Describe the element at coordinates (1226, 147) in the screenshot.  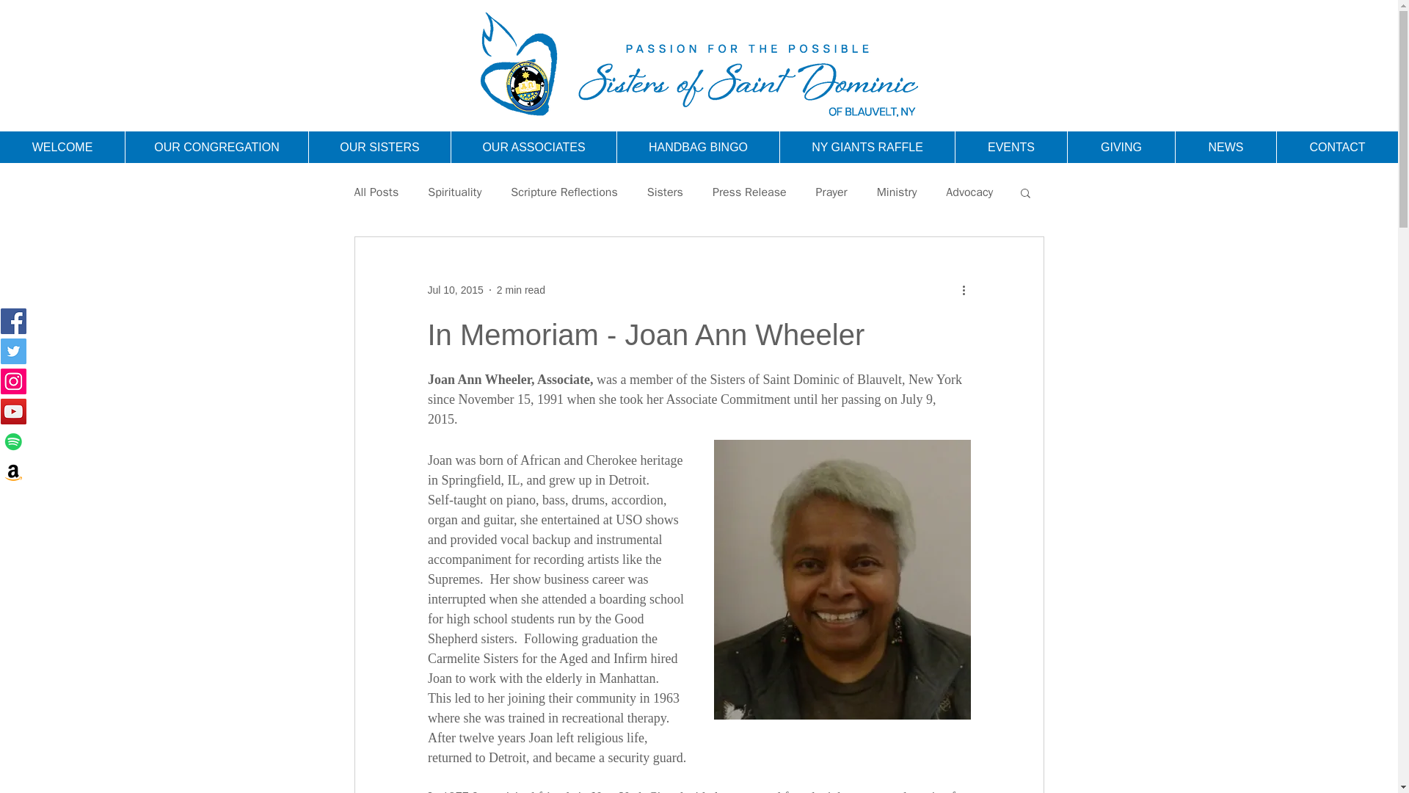
I see `NEWS` at that location.